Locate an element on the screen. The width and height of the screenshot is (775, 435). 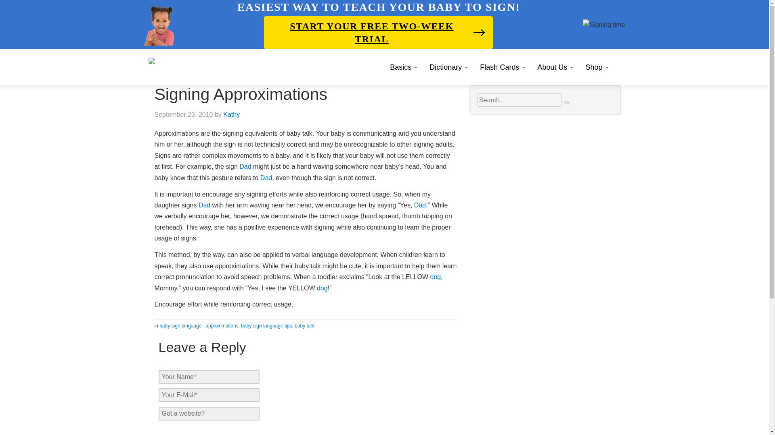
Baby Sign Language is located at coordinates (152, 60).